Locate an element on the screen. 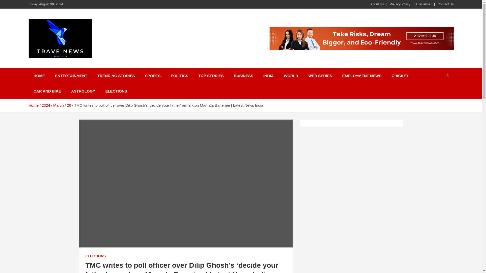 The image size is (486, 273). March is located at coordinates (58, 105).